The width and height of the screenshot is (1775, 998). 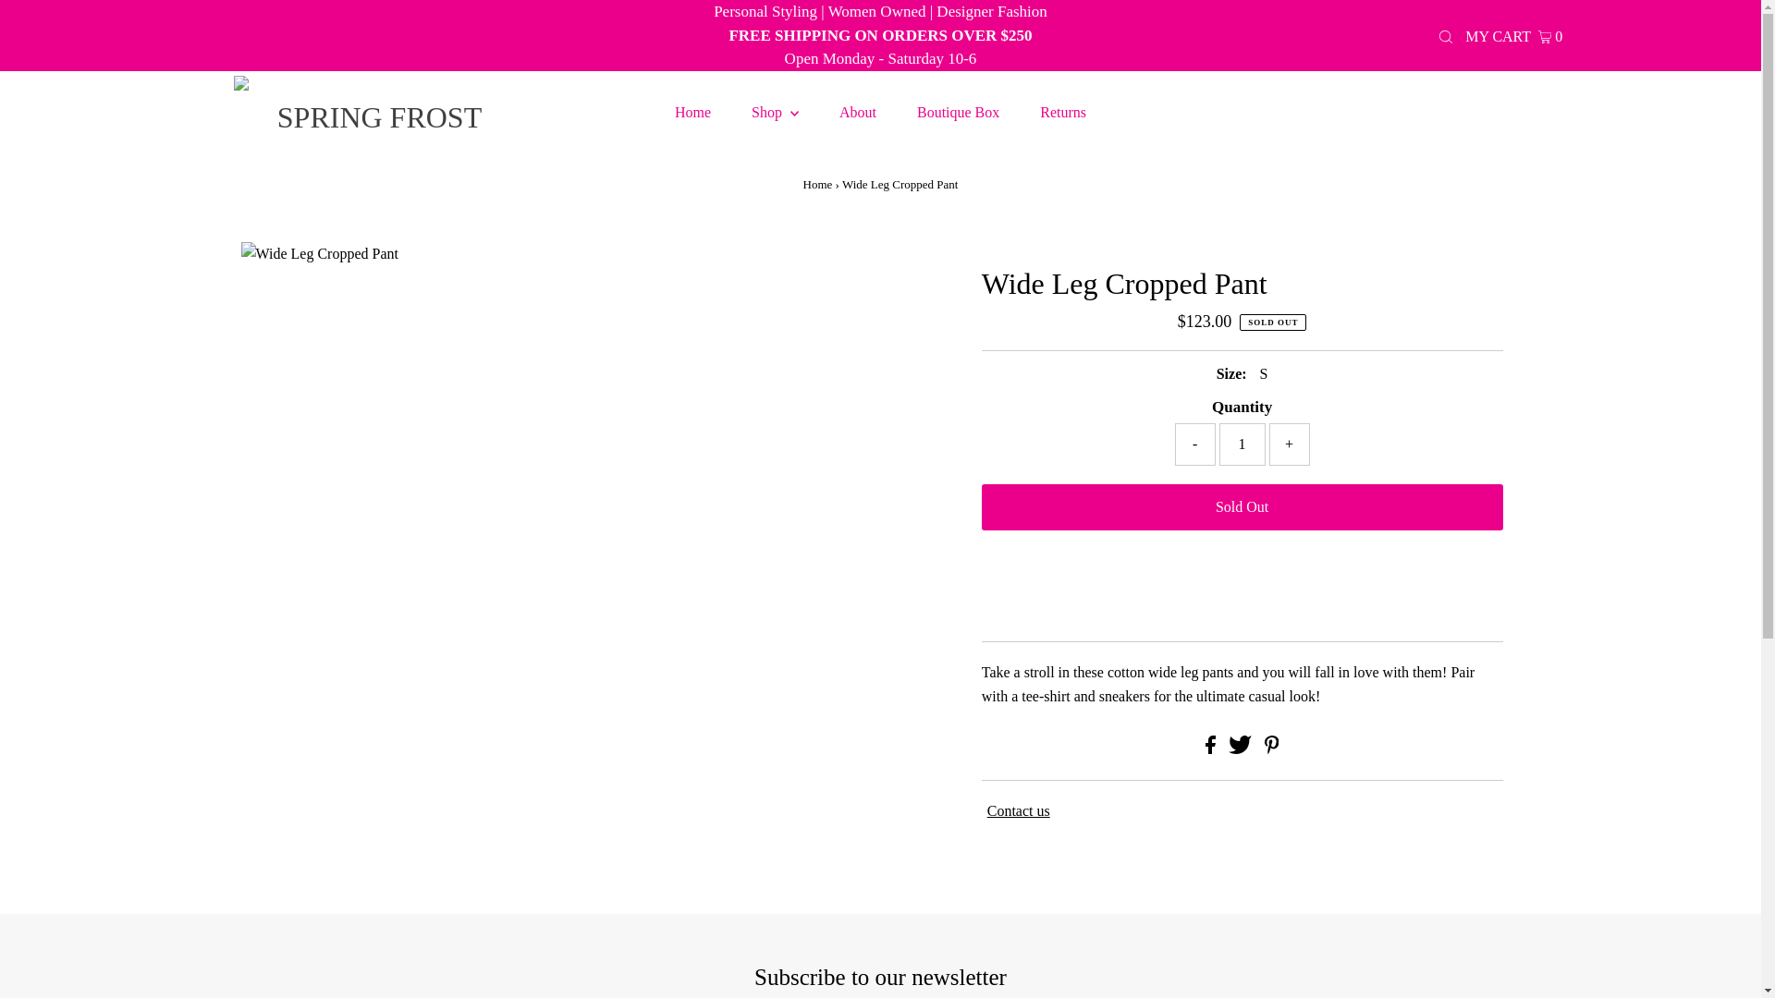 What do you see at coordinates (1272, 748) in the screenshot?
I see `Share on Pinterest` at bounding box center [1272, 748].